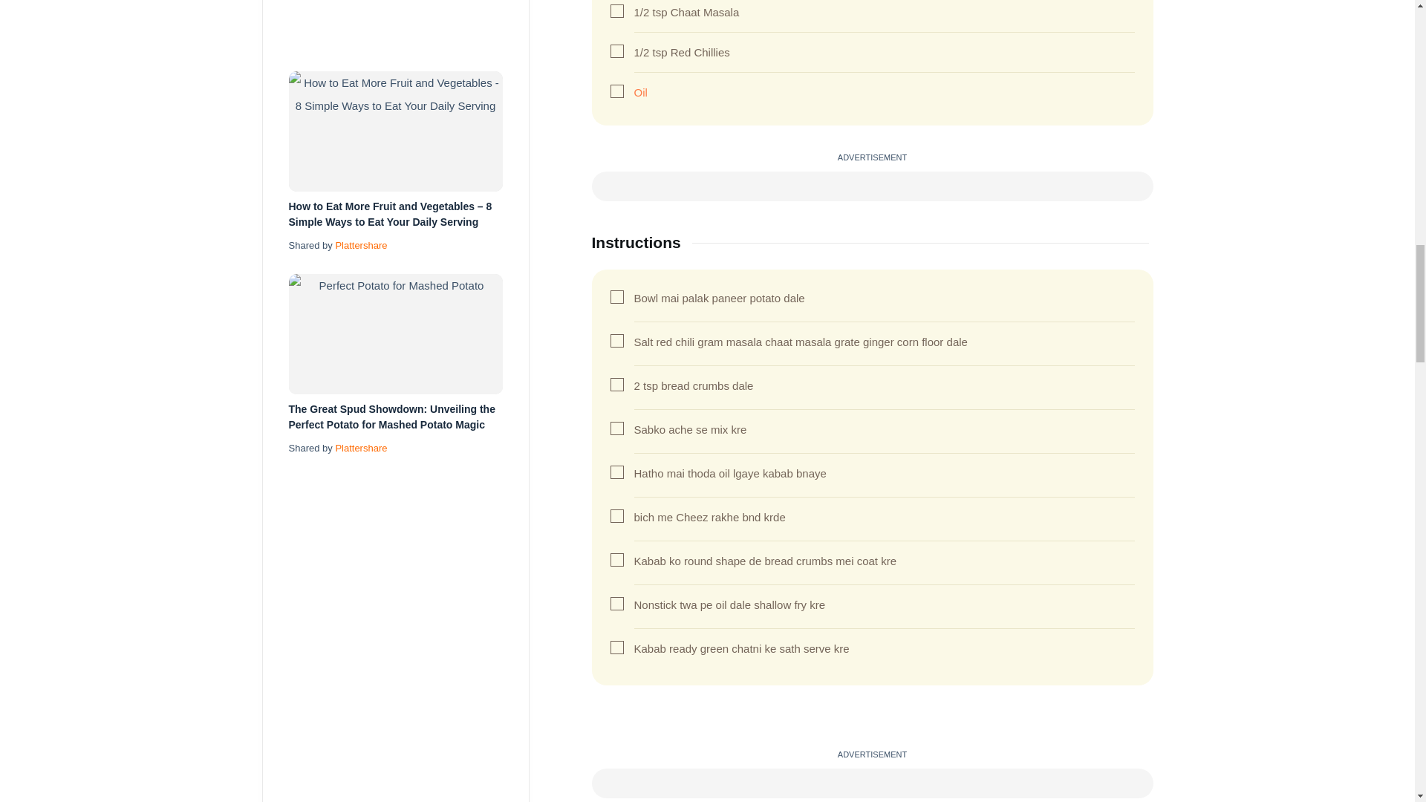  I want to click on Oil, so click(640, 92).